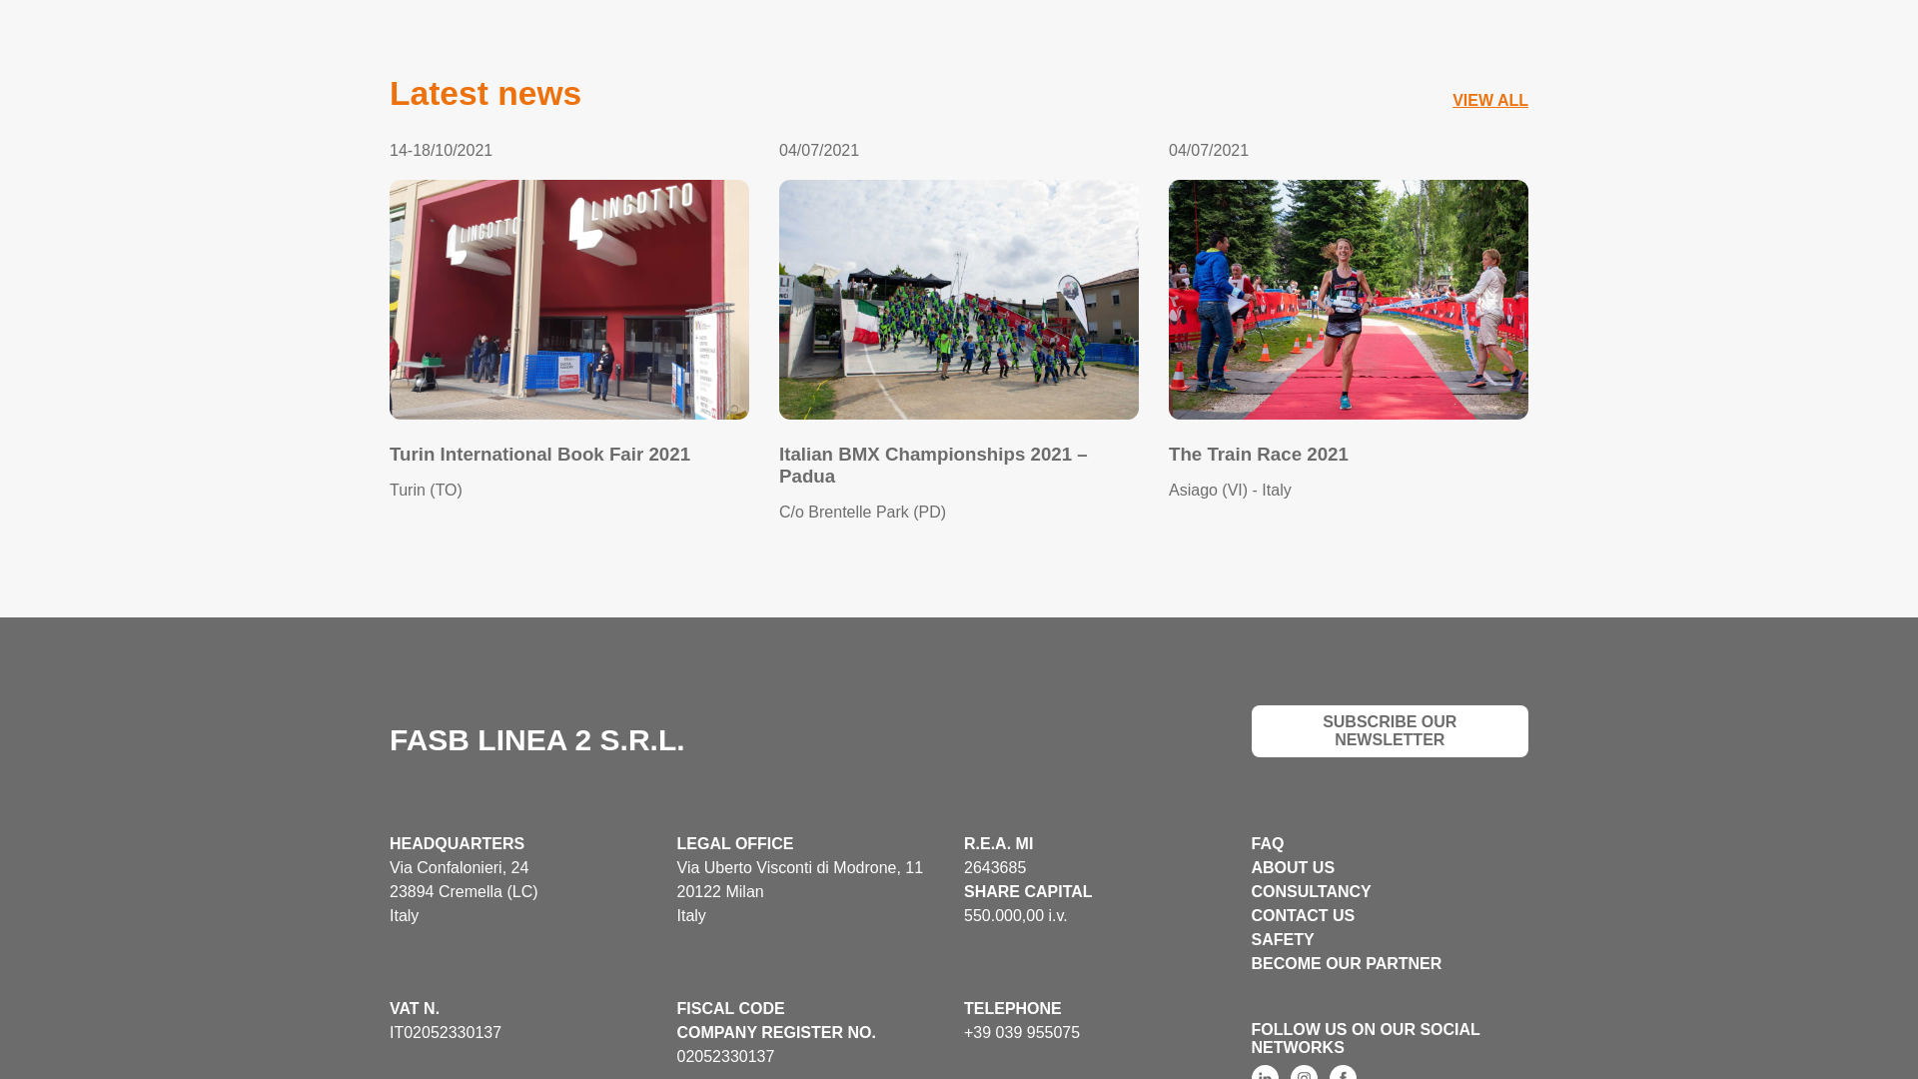 The height and width of the screenshot is (1079, 1918). Describe the element at coordinates (569, 300) in the screenshot. I see `Turin International Book Fair 2021 Transenne.net` at that location.